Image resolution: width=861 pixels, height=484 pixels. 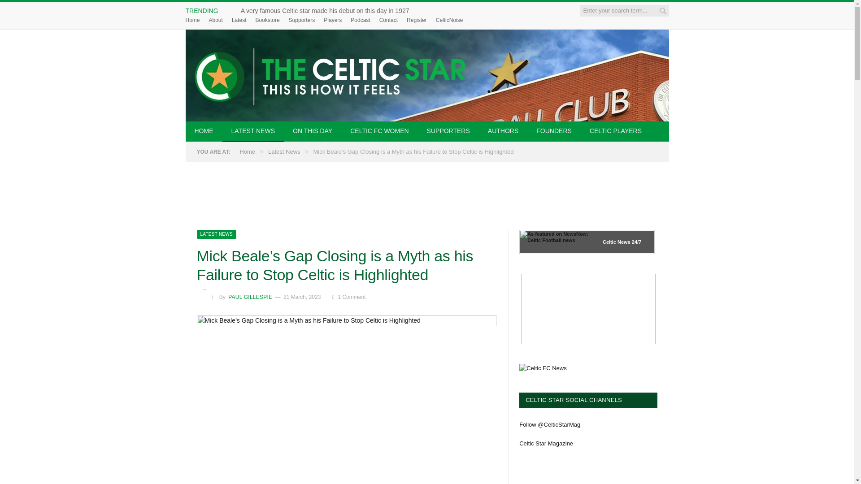 I want to click on LATEST NEWS, so click(x=253, y=132).